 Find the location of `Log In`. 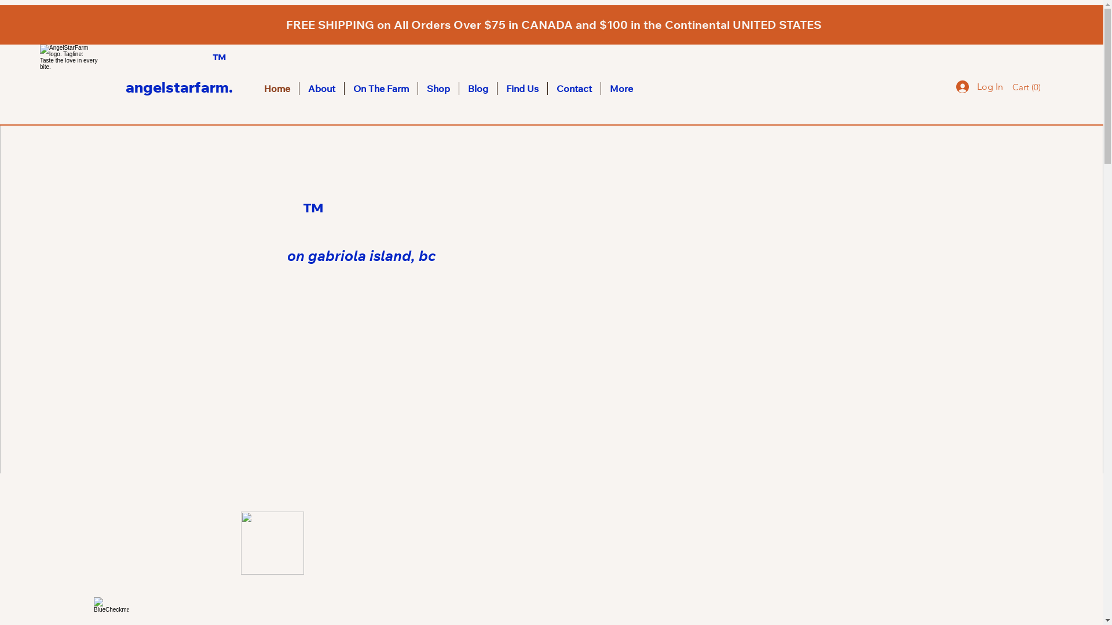

Log In is located at coordinates (976, 87).